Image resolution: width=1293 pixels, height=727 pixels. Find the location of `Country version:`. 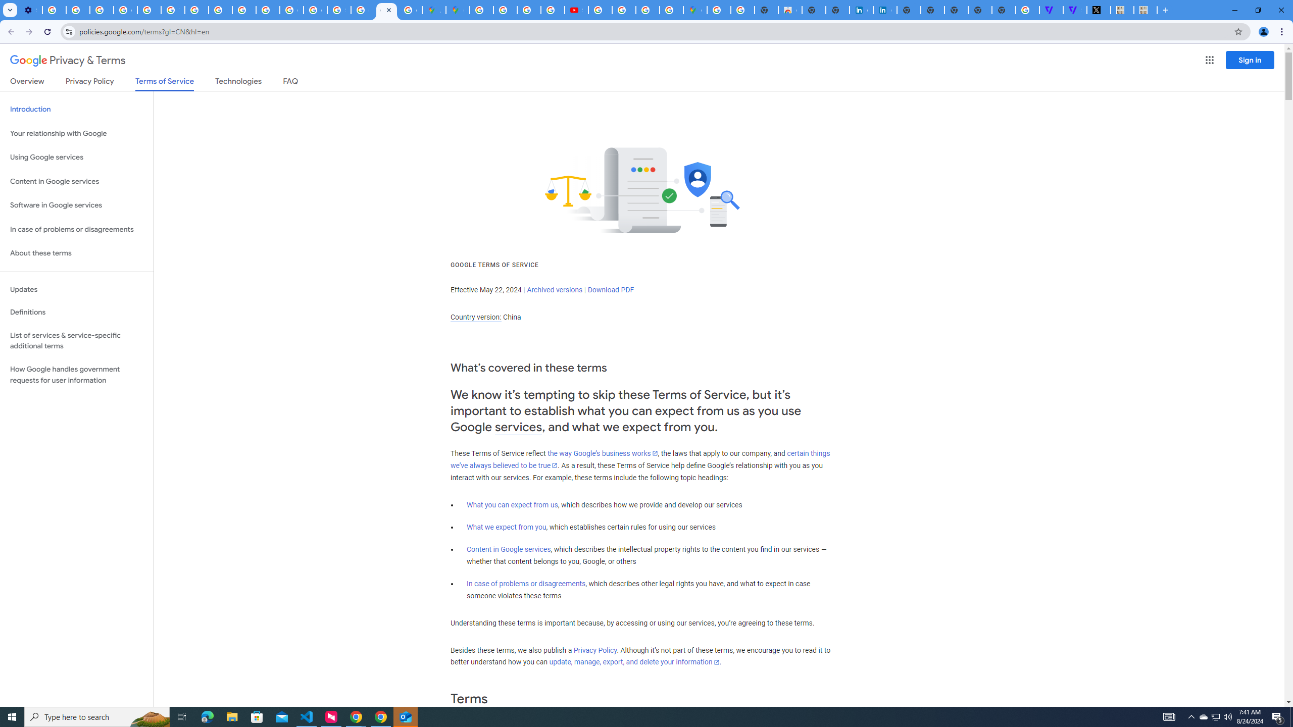

Country version: is located at coordinates (476, 317).